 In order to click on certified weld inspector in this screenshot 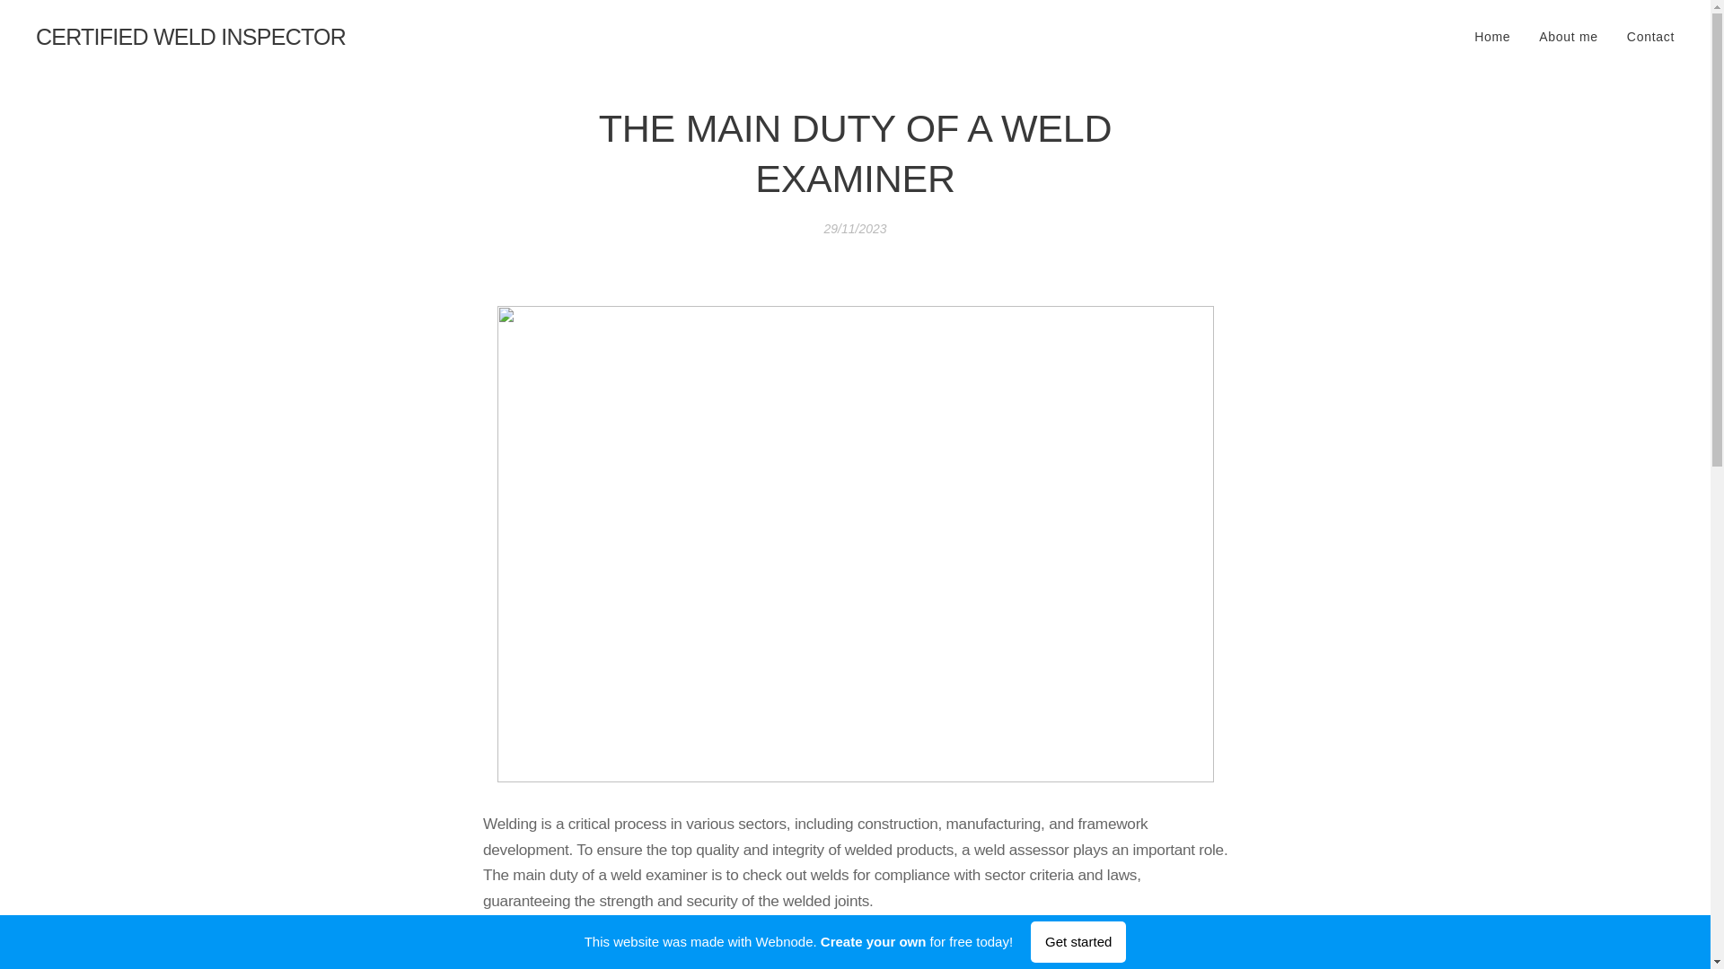, I will do `click(616, 965)`.